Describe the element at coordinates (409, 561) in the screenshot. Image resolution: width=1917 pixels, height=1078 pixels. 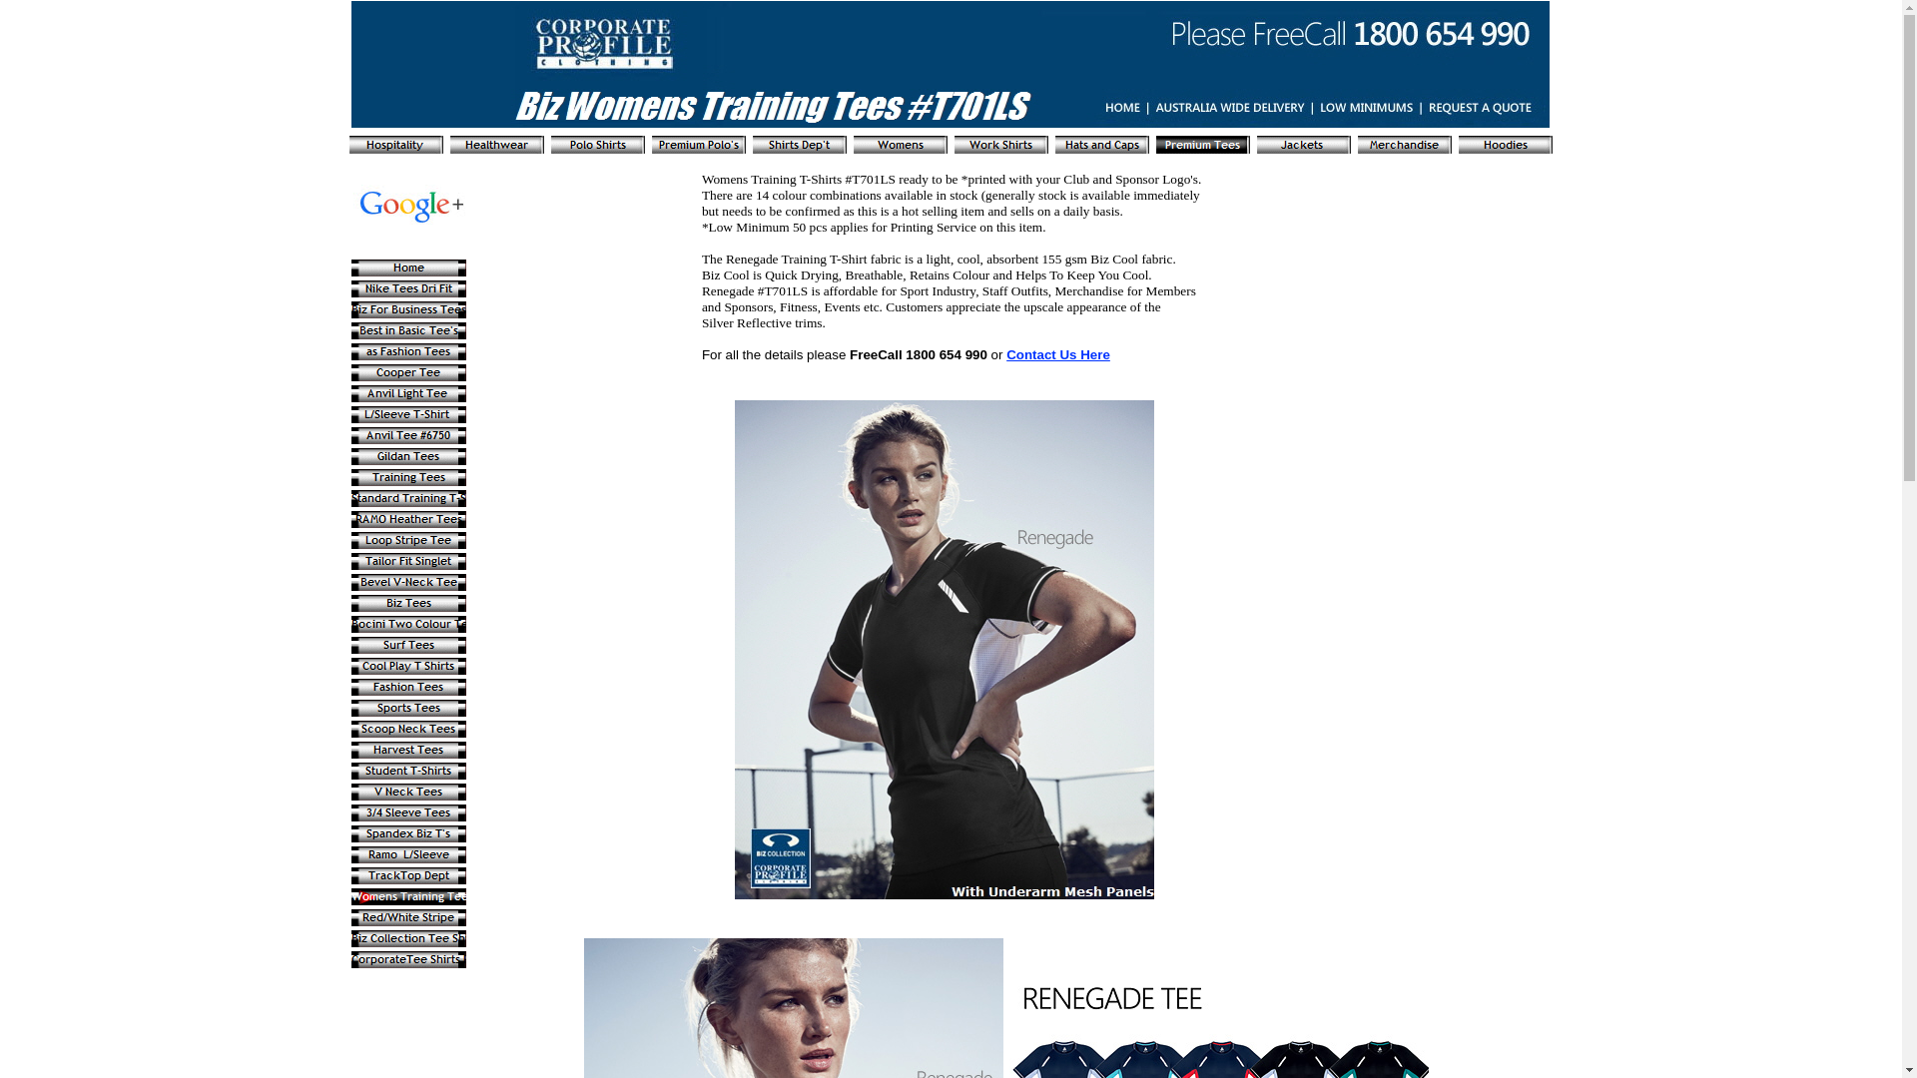
I see `Tailor Fit Singlet` at that location.